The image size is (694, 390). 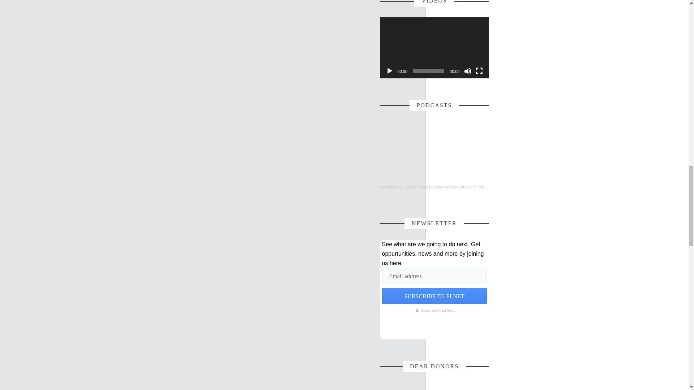 What do you see at coordinates (468, 71) in the screenshot?
I see `Mute` at bounding box center [468, 71].